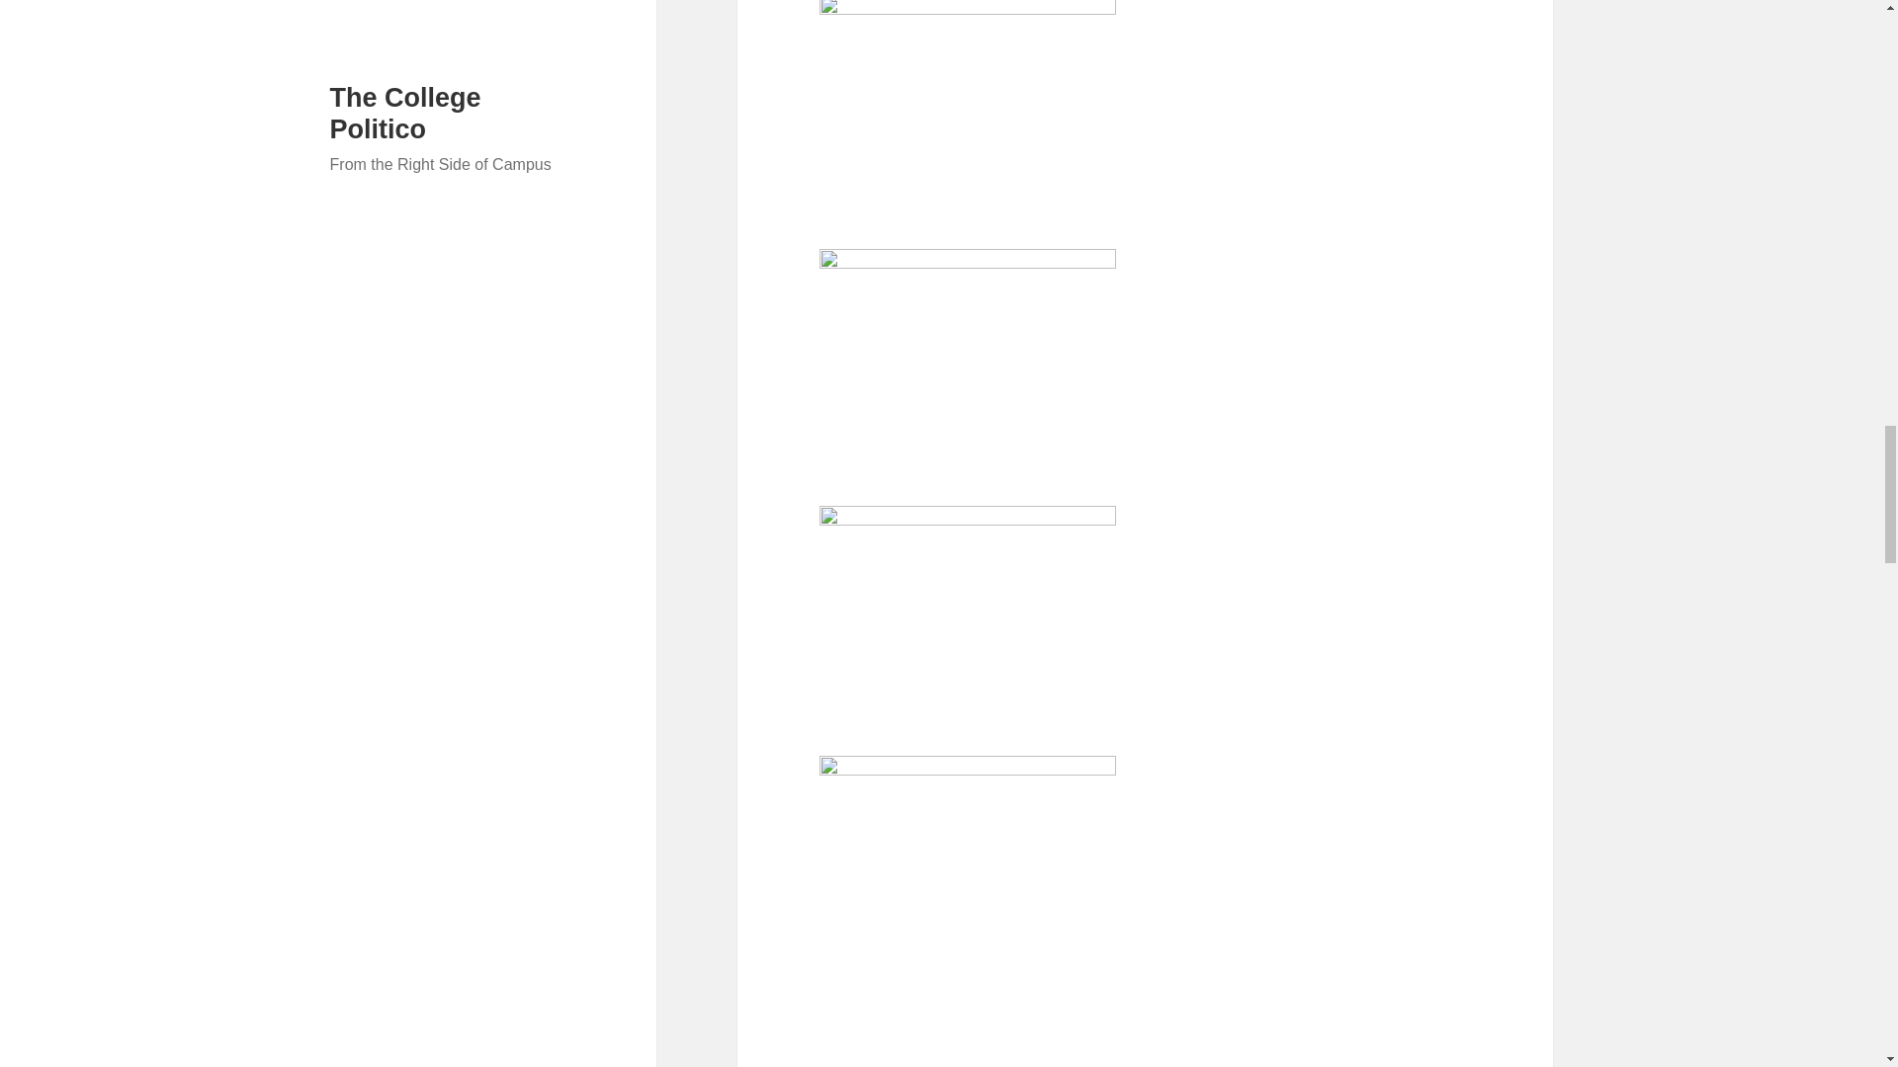  Describe the element at coordinates (967, 108) in the screenshot. I see `obama love` at that location.